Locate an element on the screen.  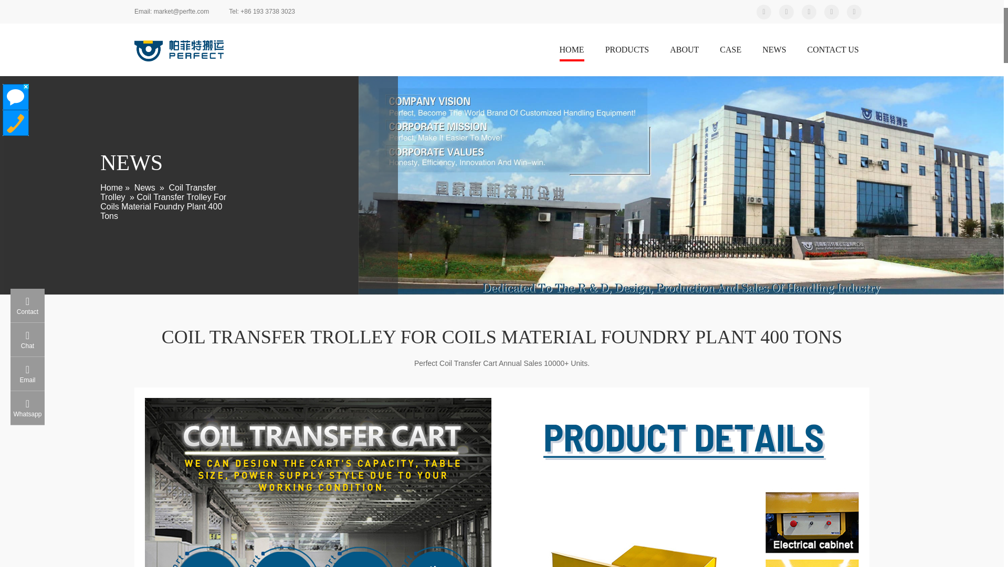
Perfect coil transfer trolley email is located at coordinates (261, 12).